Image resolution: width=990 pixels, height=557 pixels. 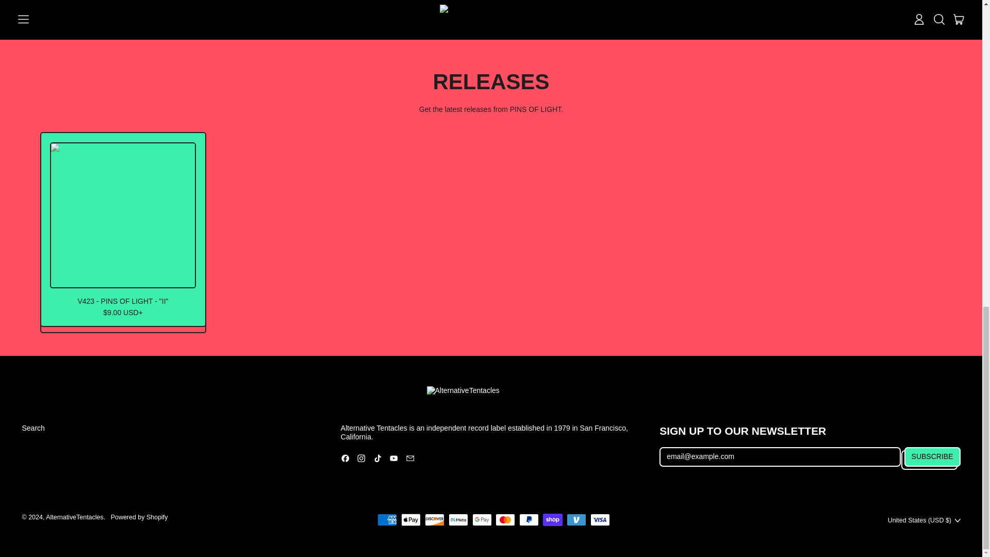 I want to click on Instagram, so click(x=361, y=460).